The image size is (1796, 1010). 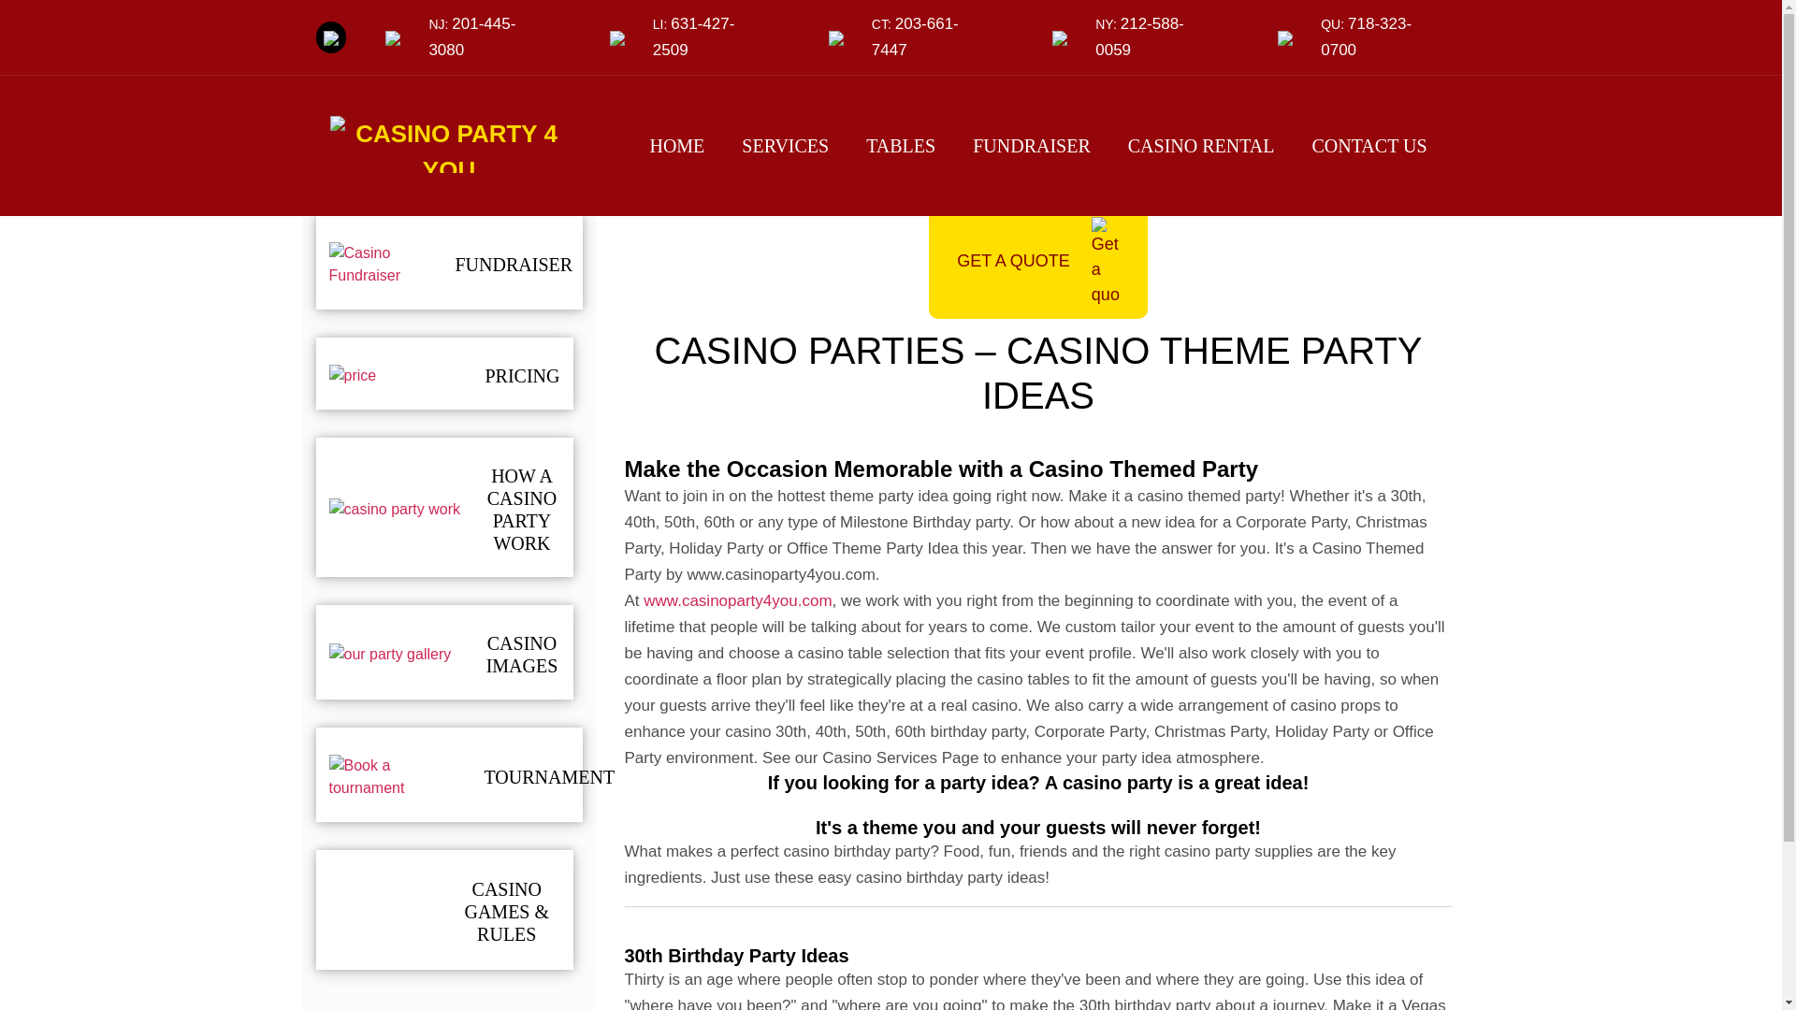 What do you see at coordinates (471, 36) in the screenshot?
I see `201-445-3080` at bounding box center [471, 36].